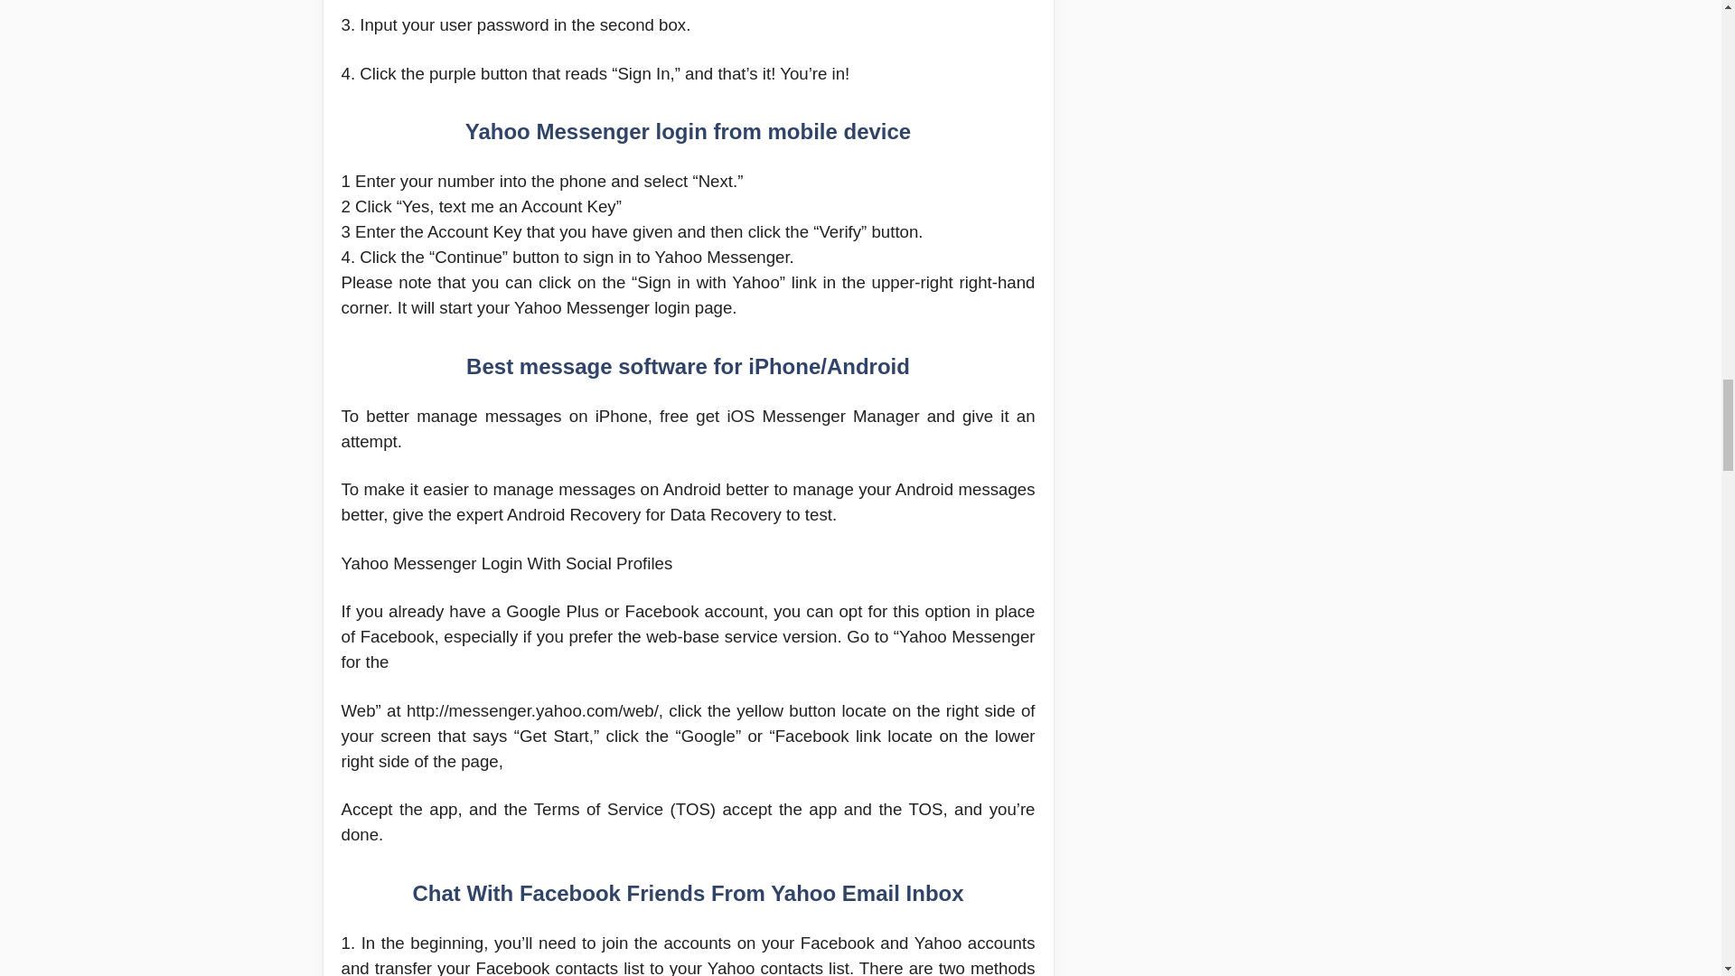 This screenshot has height=976, width=1735. I want to click on Android Recovery for Data Recovery, so click(643, 514).